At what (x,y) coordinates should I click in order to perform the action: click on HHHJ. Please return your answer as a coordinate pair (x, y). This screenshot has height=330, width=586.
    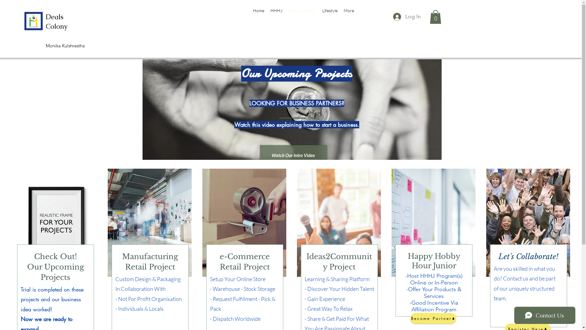
    Looking at the image, I should click on (277, 11).